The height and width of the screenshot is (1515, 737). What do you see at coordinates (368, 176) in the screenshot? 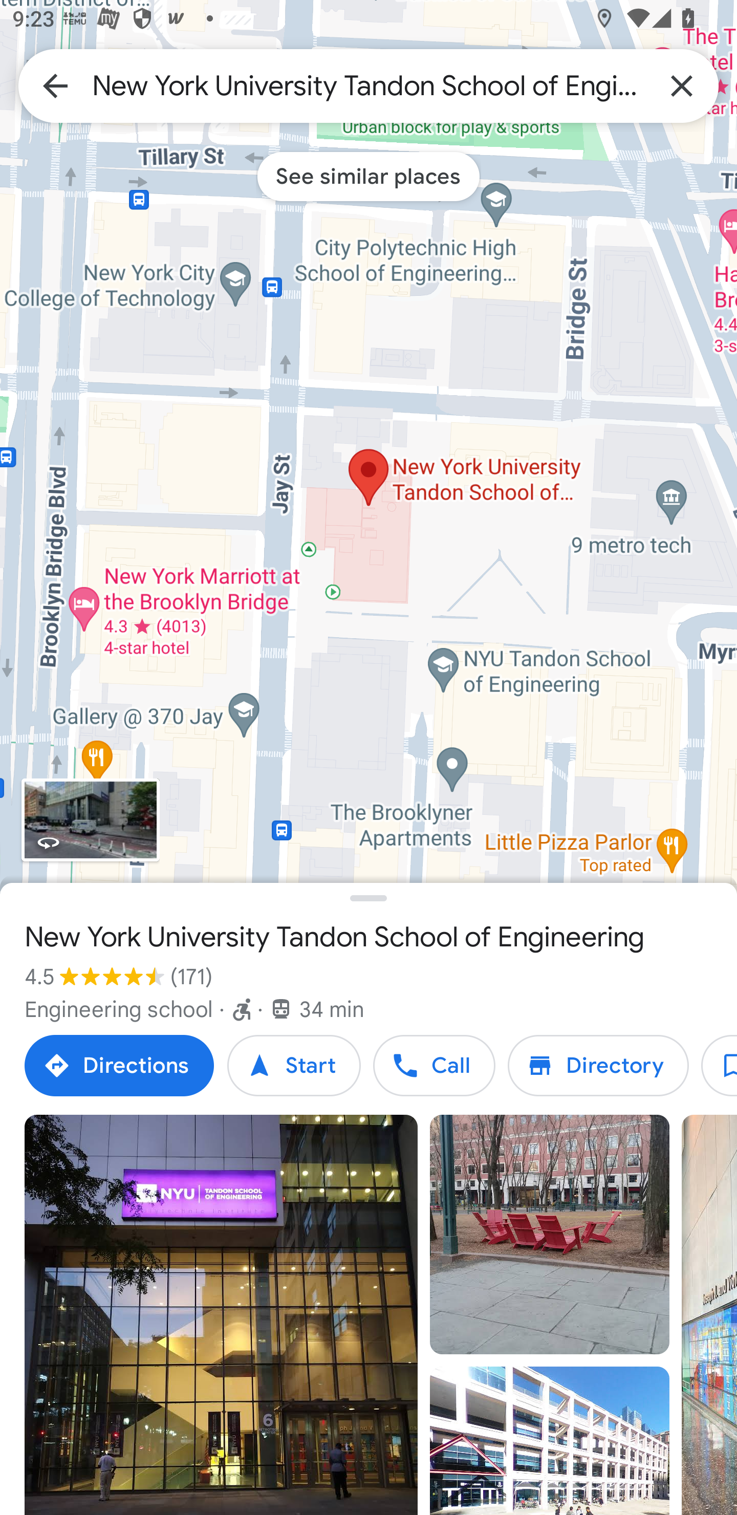
I see `See similar places` at bounding box center [368, 176].